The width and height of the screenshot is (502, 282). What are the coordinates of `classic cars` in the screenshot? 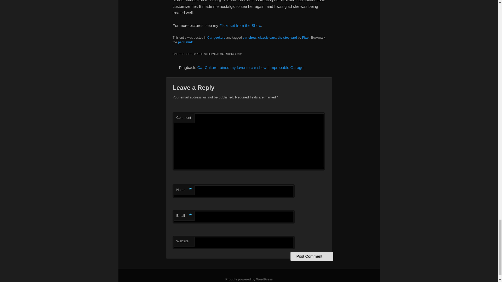 It's located at (267, 38).